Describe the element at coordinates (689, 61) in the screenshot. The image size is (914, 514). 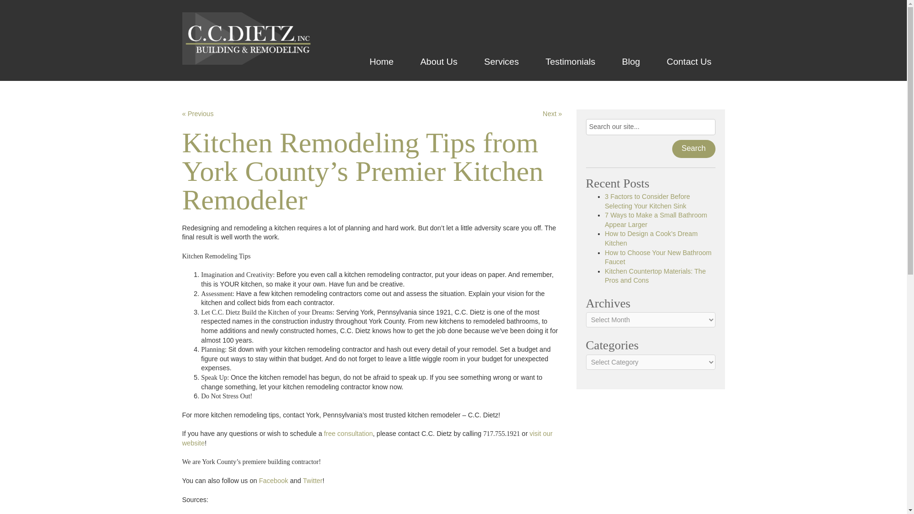
I see `Contact Us` at that location.